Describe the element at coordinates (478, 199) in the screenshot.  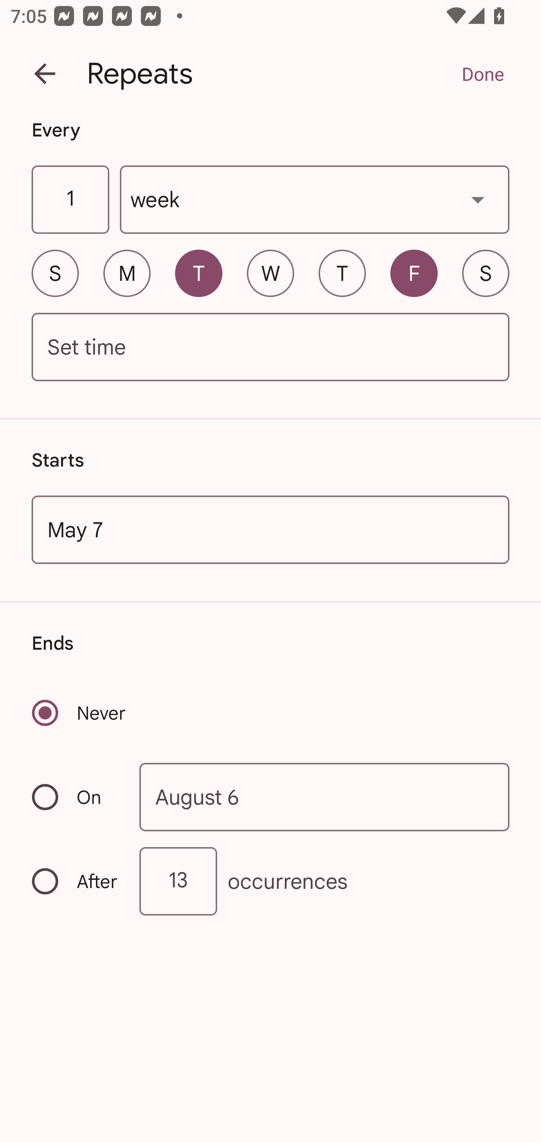
I see `Show dropdown menu` at that location.